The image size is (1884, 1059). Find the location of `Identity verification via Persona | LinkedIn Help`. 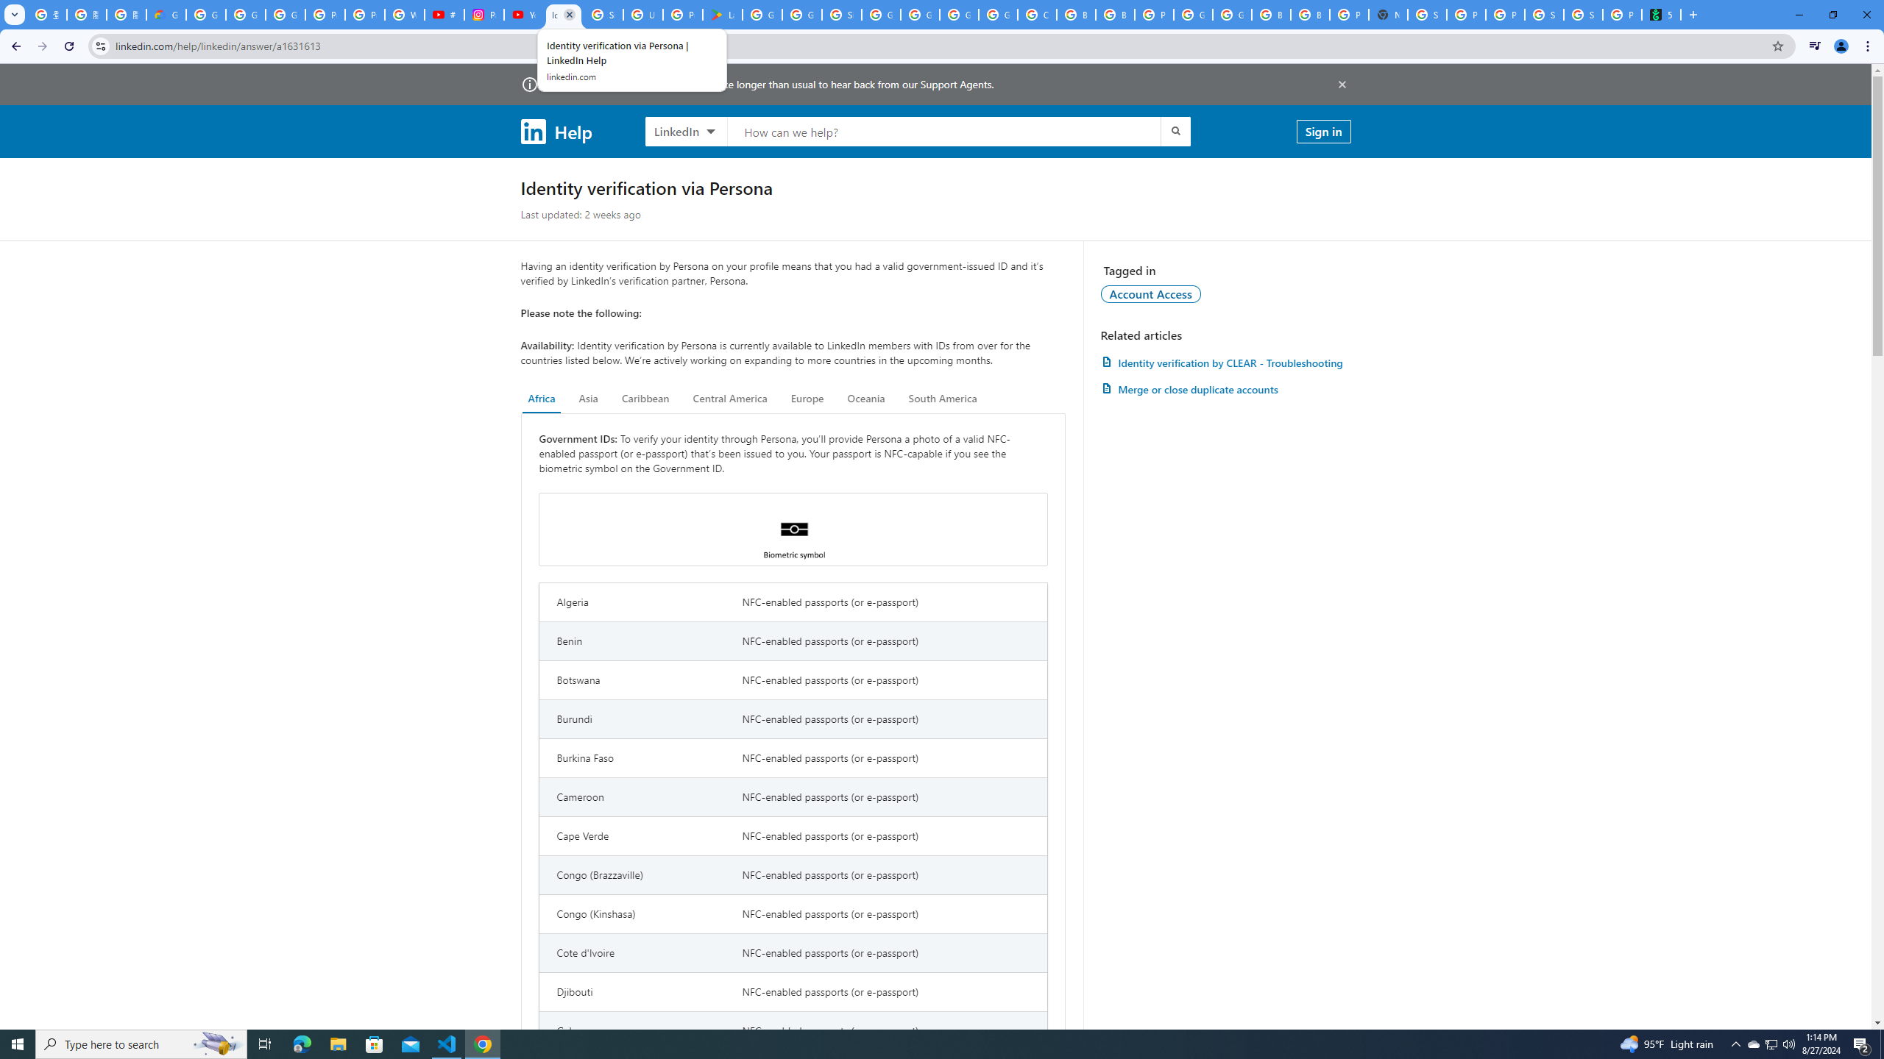

Identity verification via Persona | LinkedIn Help is located at coordinates (563, 15).